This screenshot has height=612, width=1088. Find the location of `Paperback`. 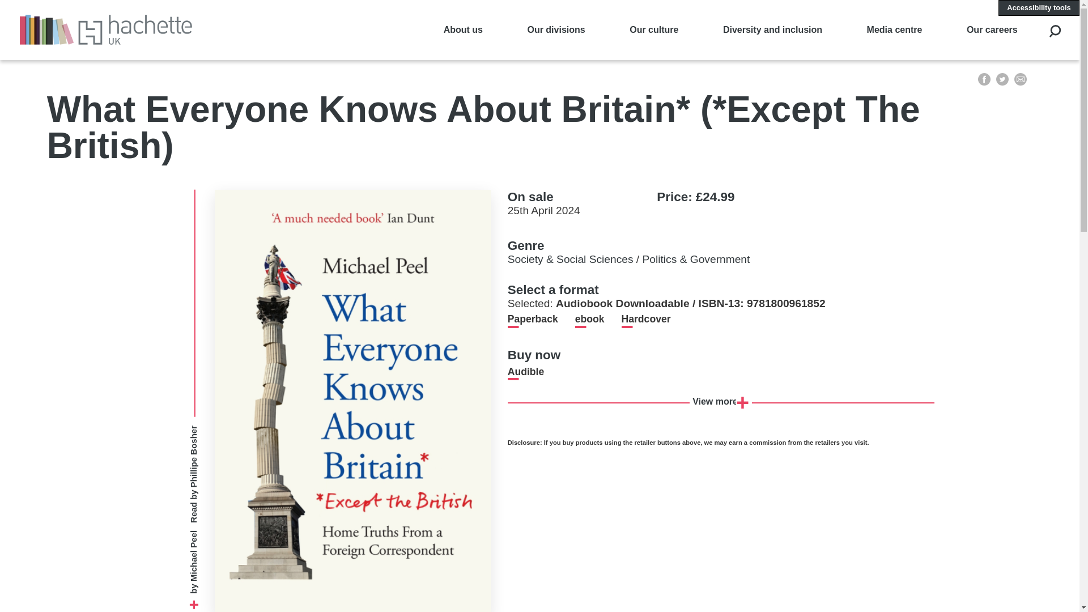

Paperback is located at coordinates (533, 318).